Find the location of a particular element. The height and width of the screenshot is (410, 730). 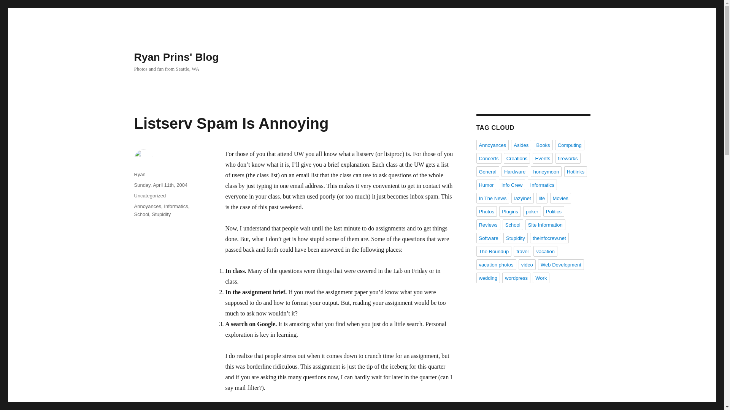

theinfocrew.net is located at coordinates (549, 238).